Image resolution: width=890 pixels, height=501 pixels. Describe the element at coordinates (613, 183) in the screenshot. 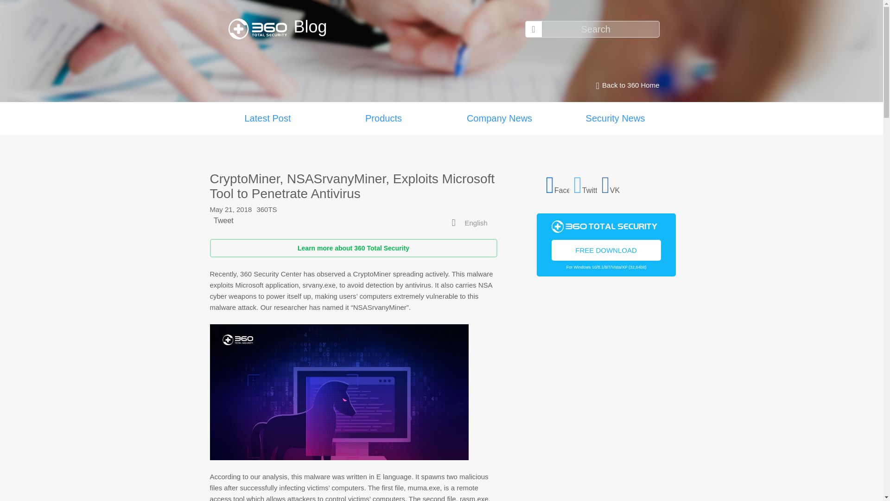

I see `VK` at that location.